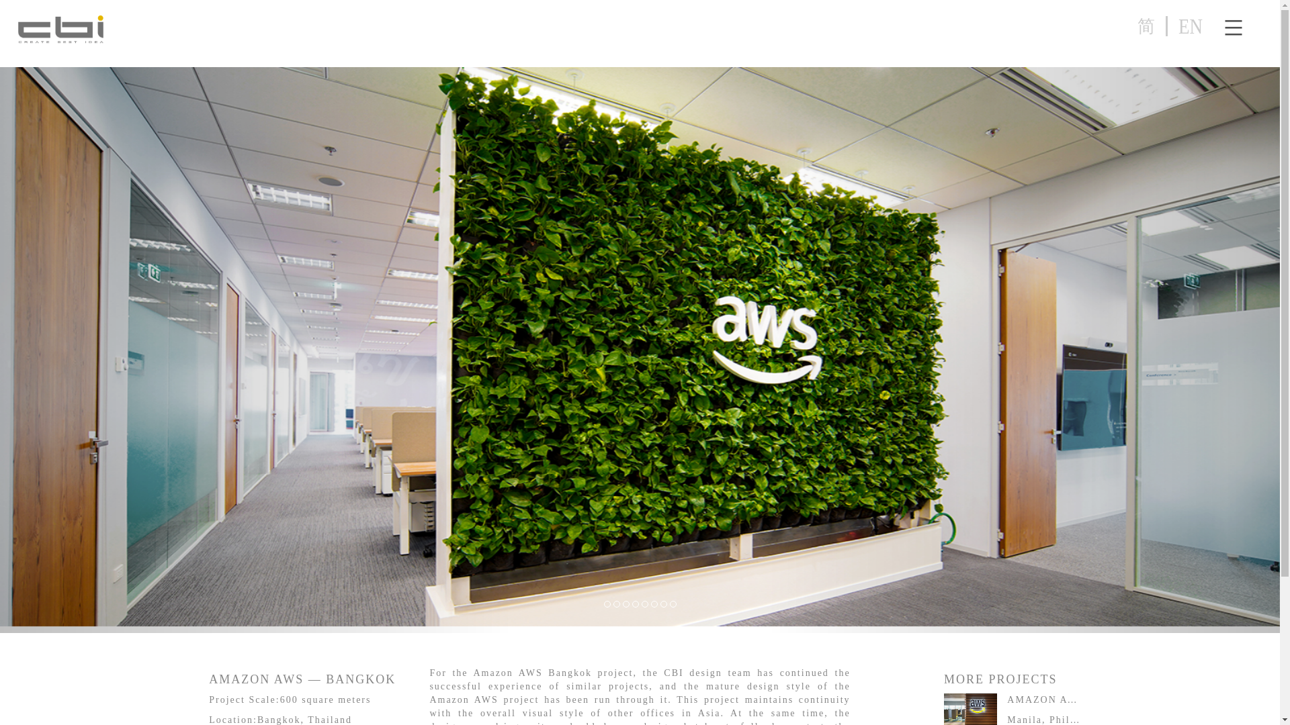 Image resolution: width=1290 pixels, height=725 pixels. What do you see at coordinates (1007, 679) in the screenshot?
I see `MORE PROJECTS` at bounding box center [1007, 679].